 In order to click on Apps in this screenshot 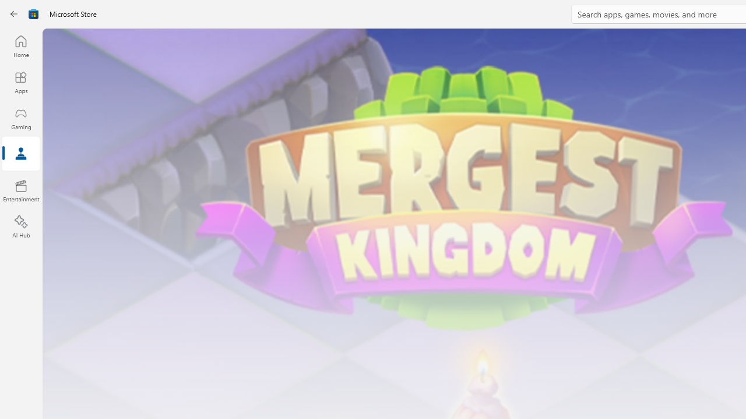, I will do `click(21, 82)`.